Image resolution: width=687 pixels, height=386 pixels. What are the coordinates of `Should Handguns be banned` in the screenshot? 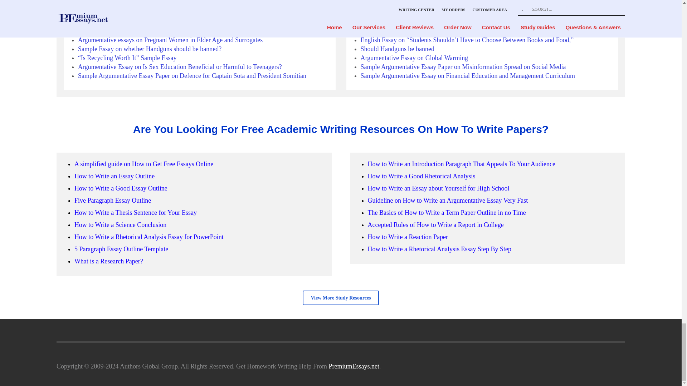 It's located at (115, 22).